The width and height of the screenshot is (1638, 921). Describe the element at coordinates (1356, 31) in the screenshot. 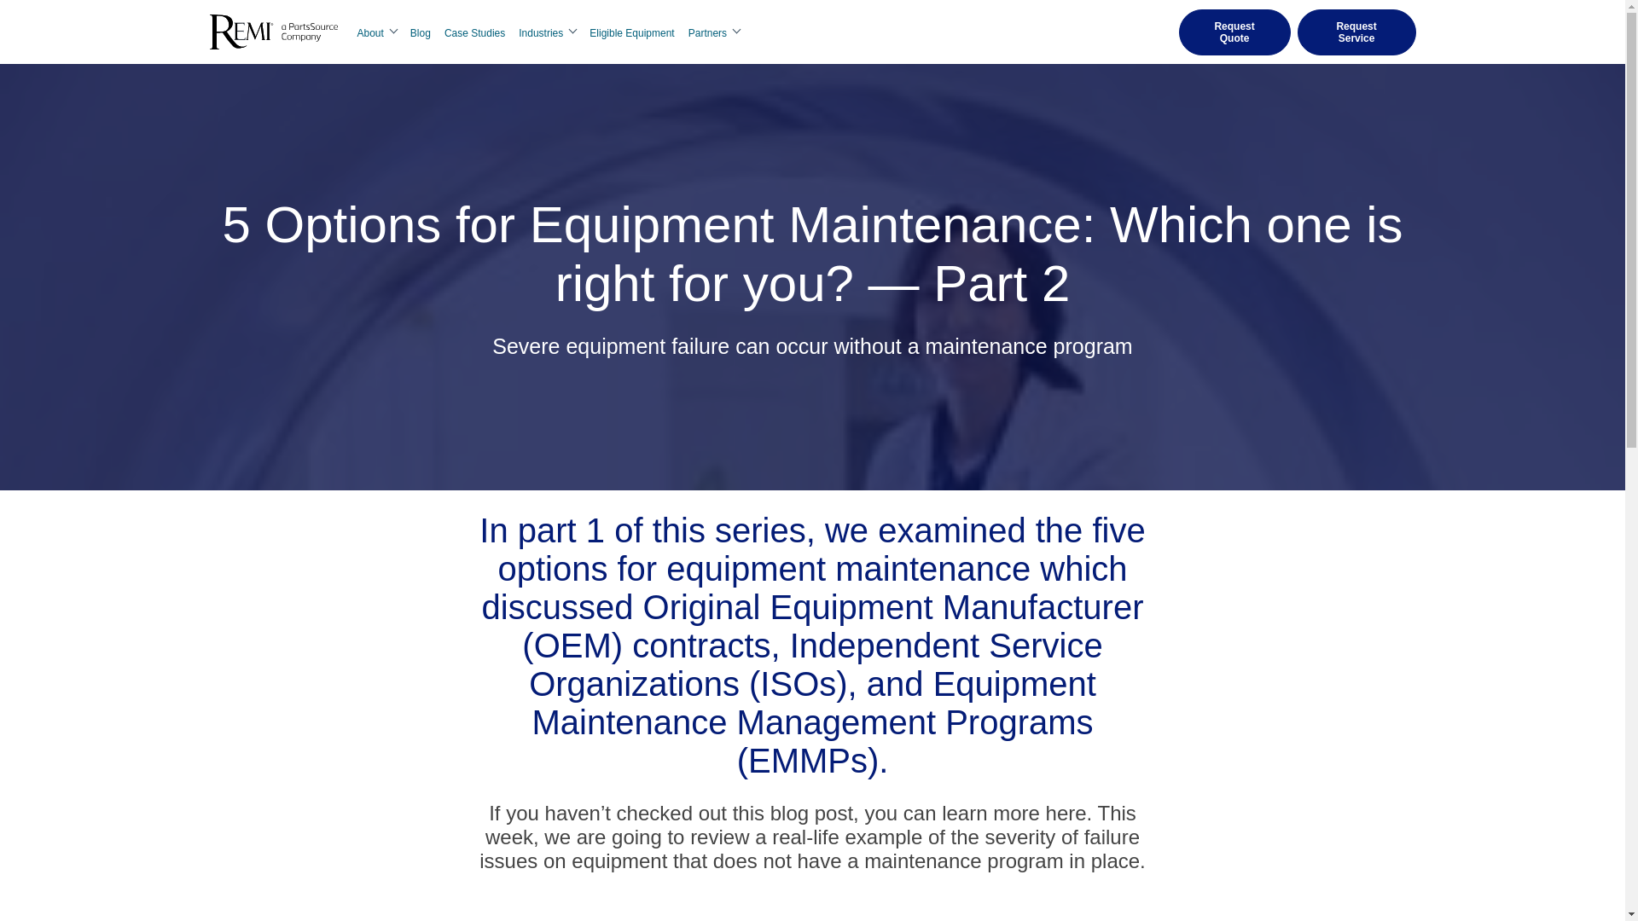

I see `Request Service` at that location.